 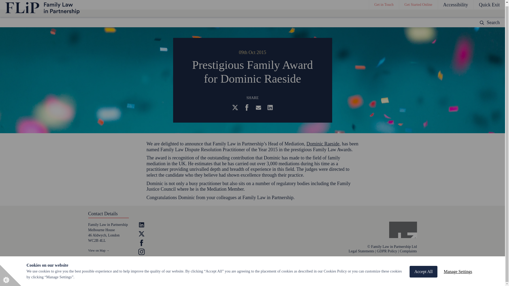 I want to click on Legal Statements, so click(x=361, y=251).